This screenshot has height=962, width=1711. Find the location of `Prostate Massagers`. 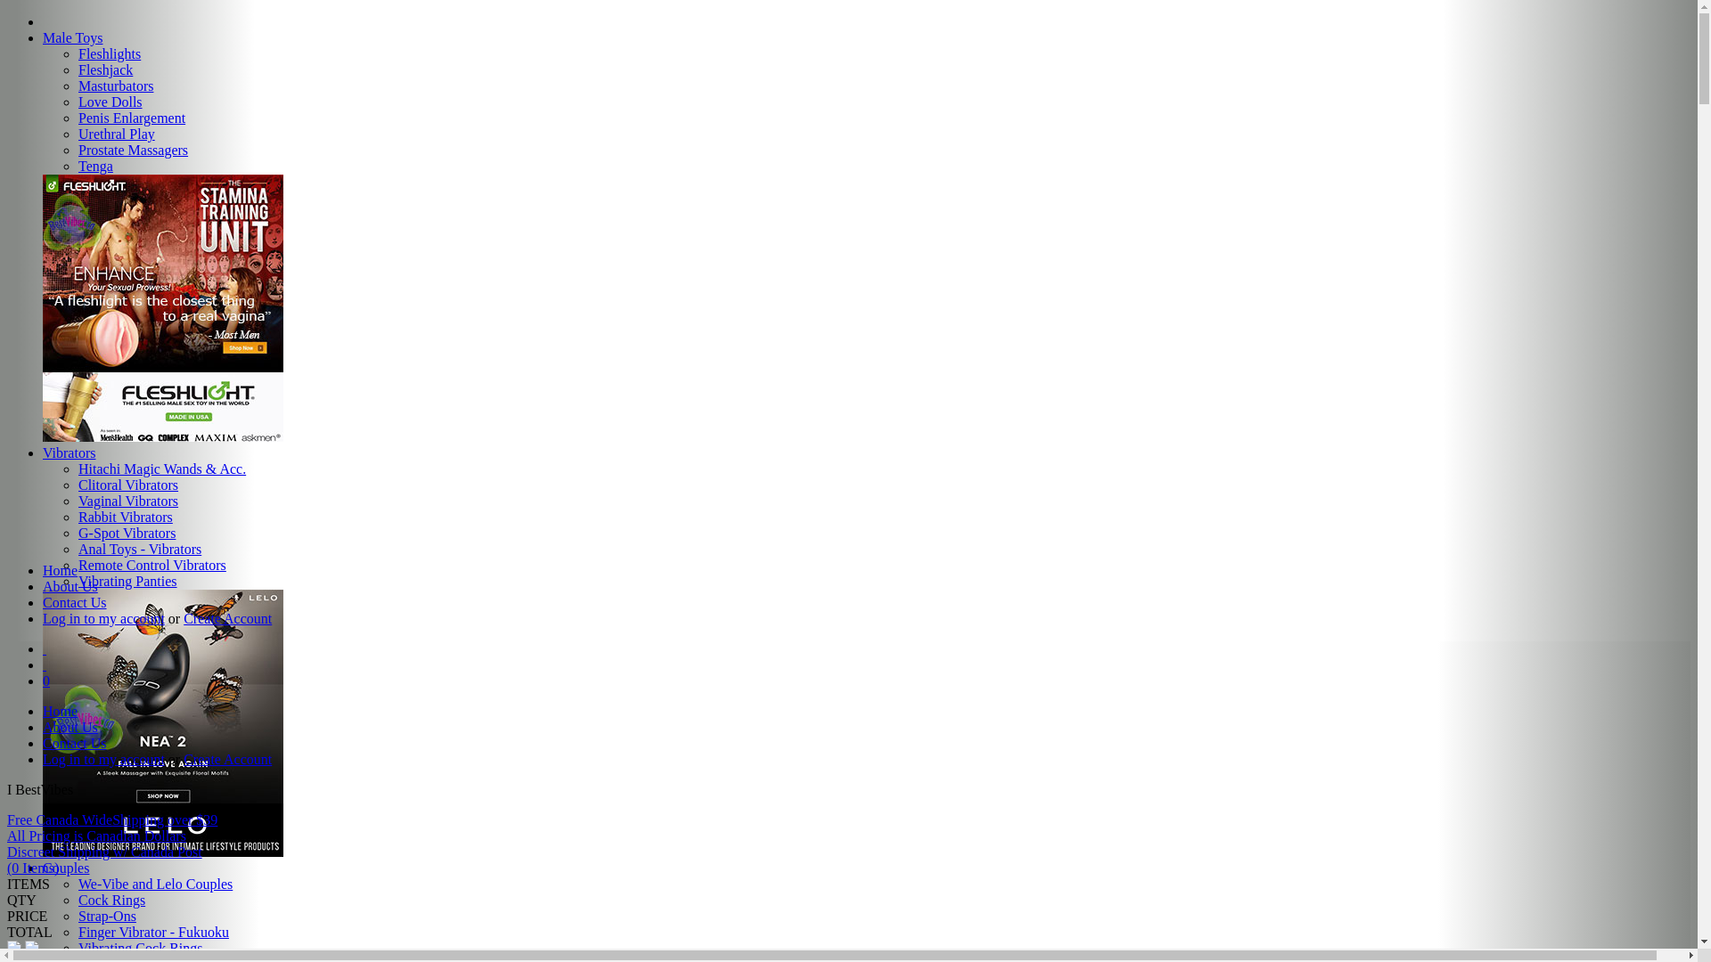

Prostate Massagers is located at coordinates (134, 150).